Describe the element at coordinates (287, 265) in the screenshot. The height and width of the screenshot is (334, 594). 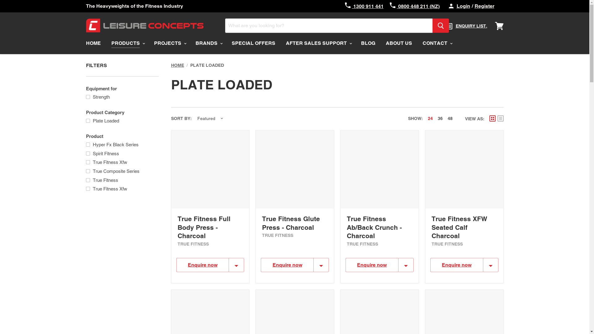
I see `Enquire now` at that location.